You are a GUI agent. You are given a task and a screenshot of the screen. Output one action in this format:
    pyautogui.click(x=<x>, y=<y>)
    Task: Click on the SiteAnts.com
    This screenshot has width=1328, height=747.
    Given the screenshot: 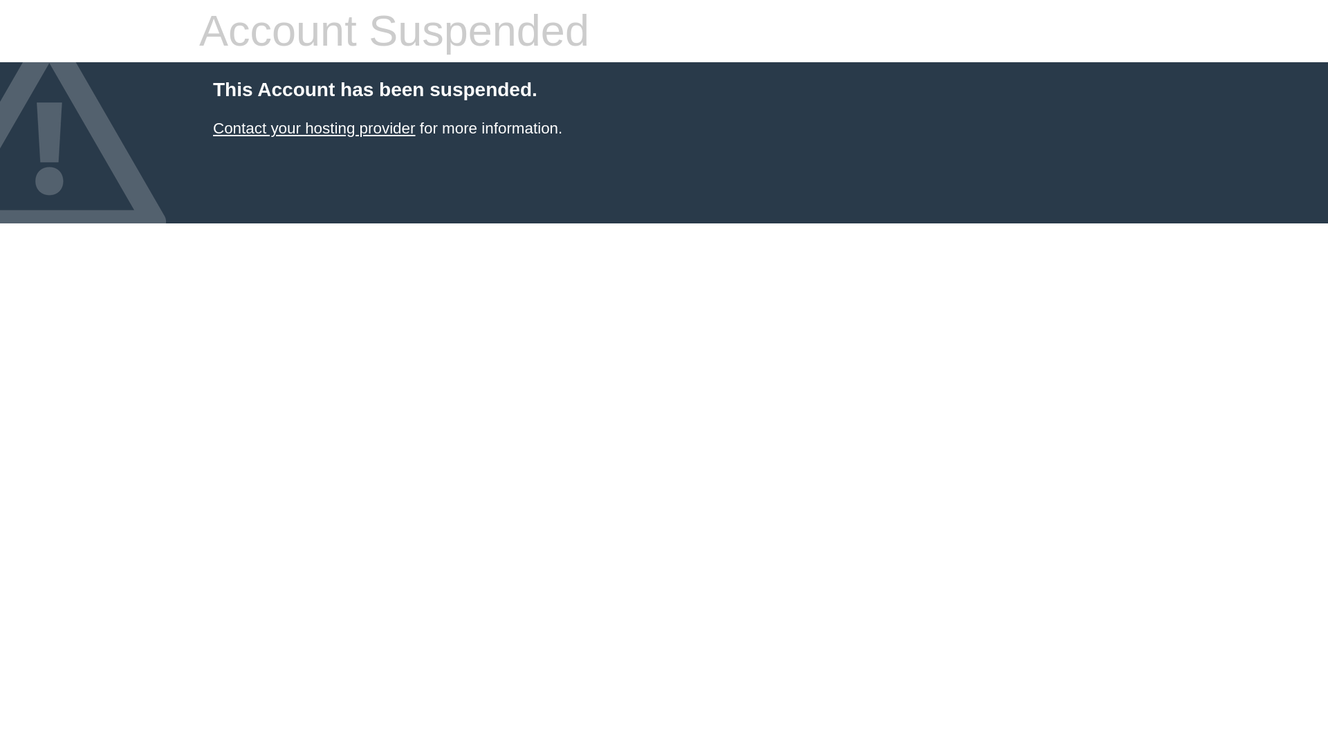 What is the action you would take?
    pyautogui.click(x=313, y=127)
    